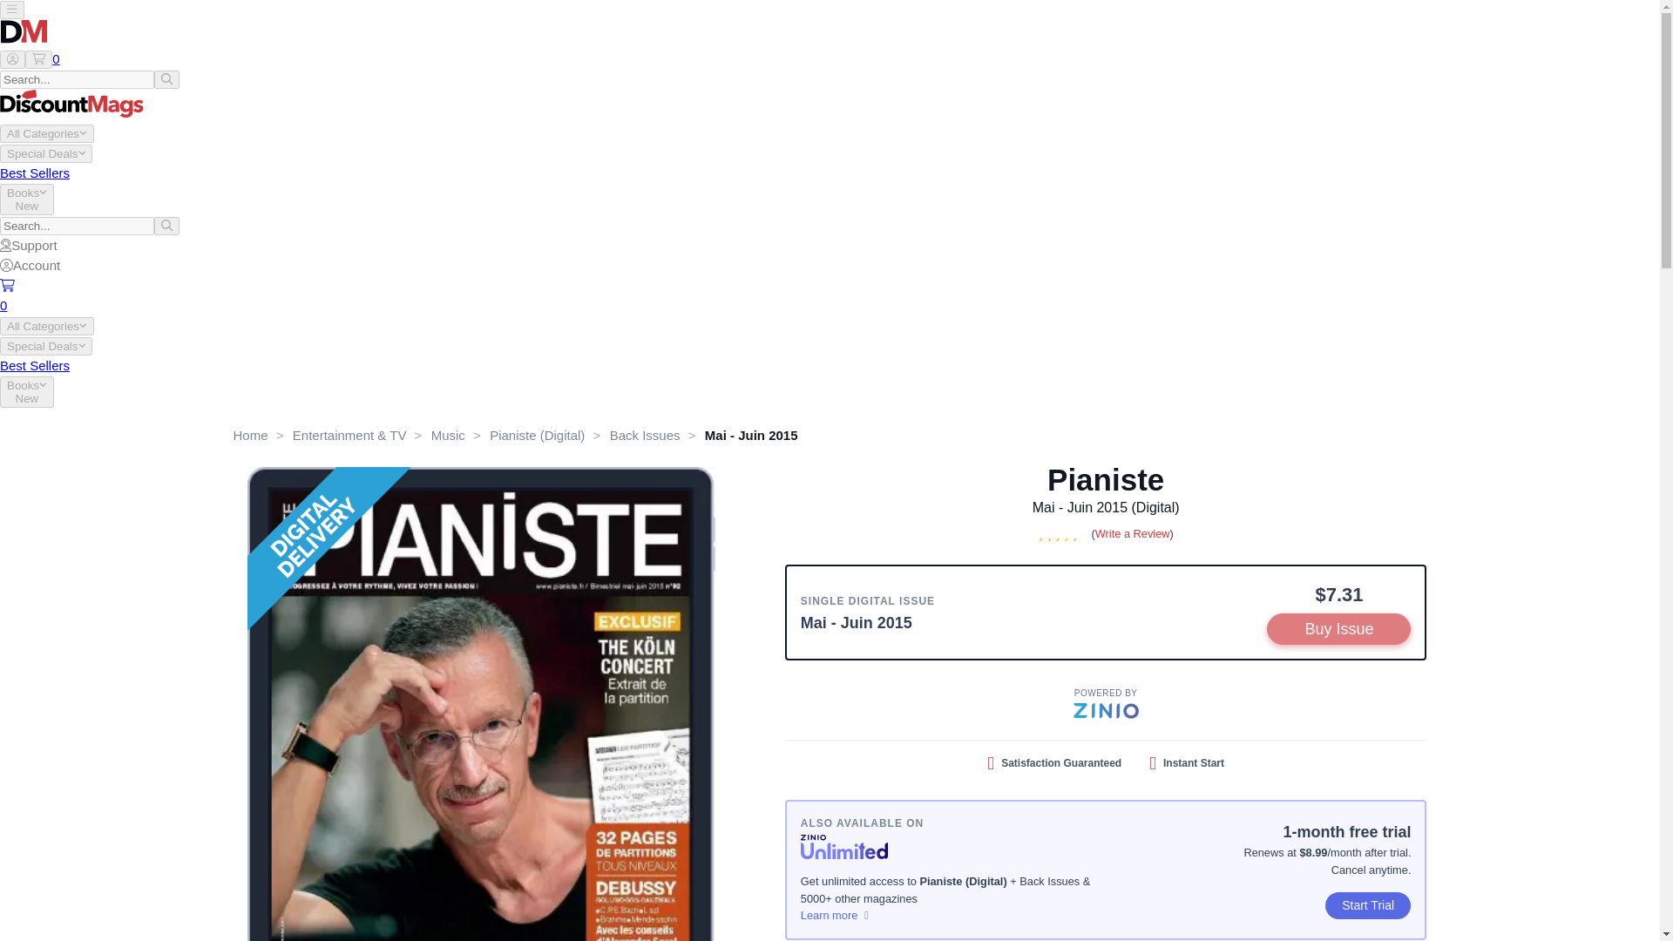 This screenshot has width=1673, height=941. What do you see at coordinates (251, 435) in the screenshot?
I see `Home` at bounding box center [251, 435].